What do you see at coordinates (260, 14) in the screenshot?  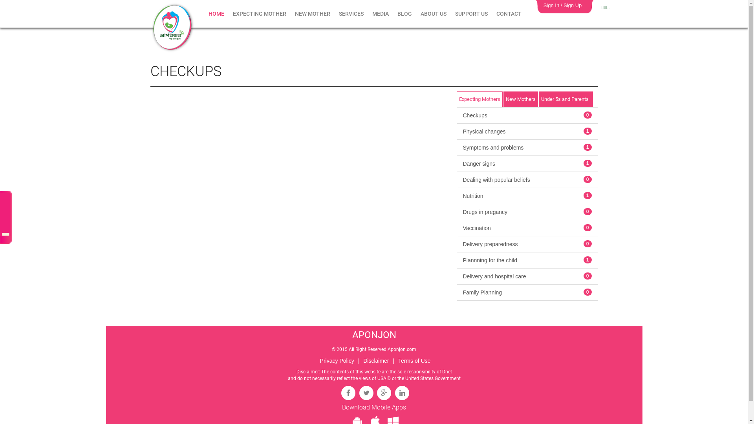 I see `EXPECTING MOTHER` at bounding box center [260, 14].